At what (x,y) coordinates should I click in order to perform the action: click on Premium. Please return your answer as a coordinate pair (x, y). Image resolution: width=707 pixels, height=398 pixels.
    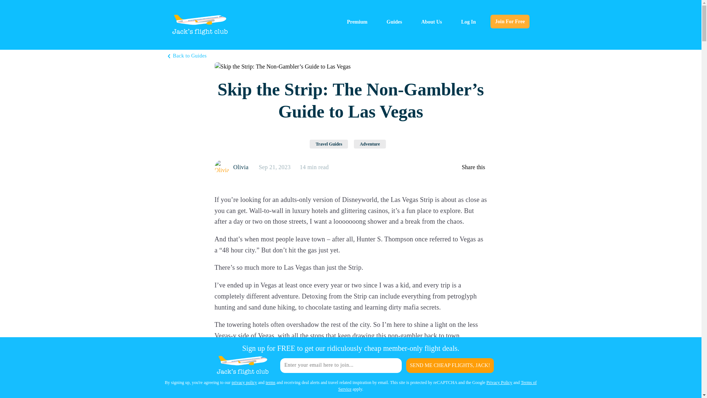
    Looking at the image, I should click on (357, 22).